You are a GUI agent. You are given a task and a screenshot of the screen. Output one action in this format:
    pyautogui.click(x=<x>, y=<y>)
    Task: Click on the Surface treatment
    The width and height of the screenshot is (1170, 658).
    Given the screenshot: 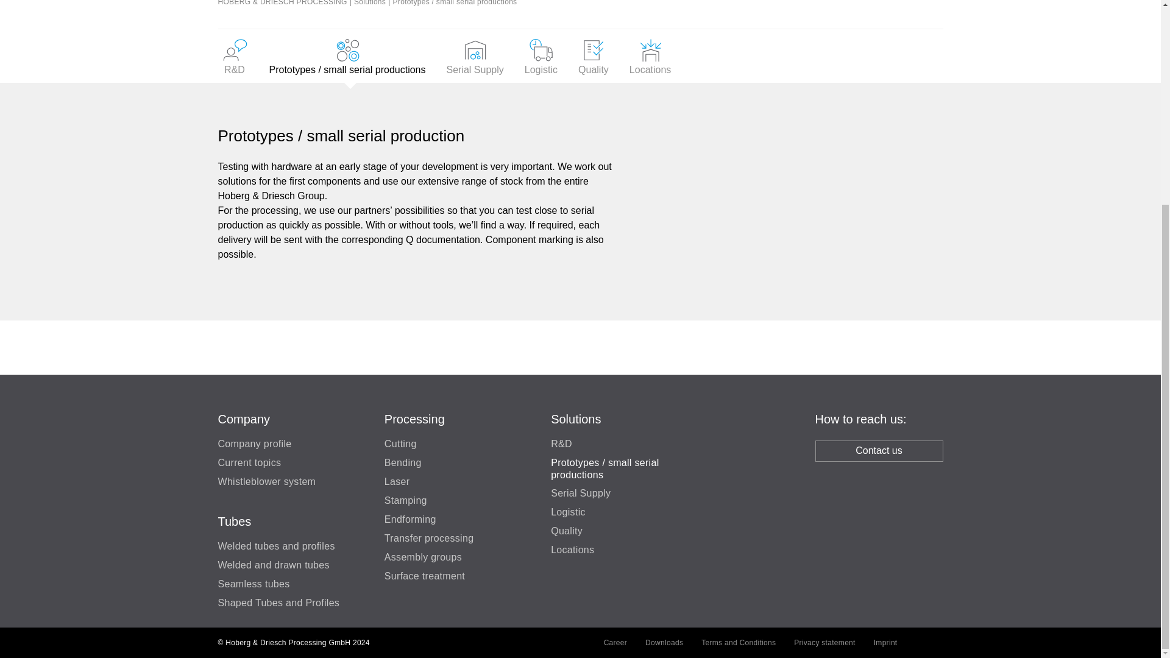 What is the action you would take?
    pyautogui.click(x=424, y=575)
    